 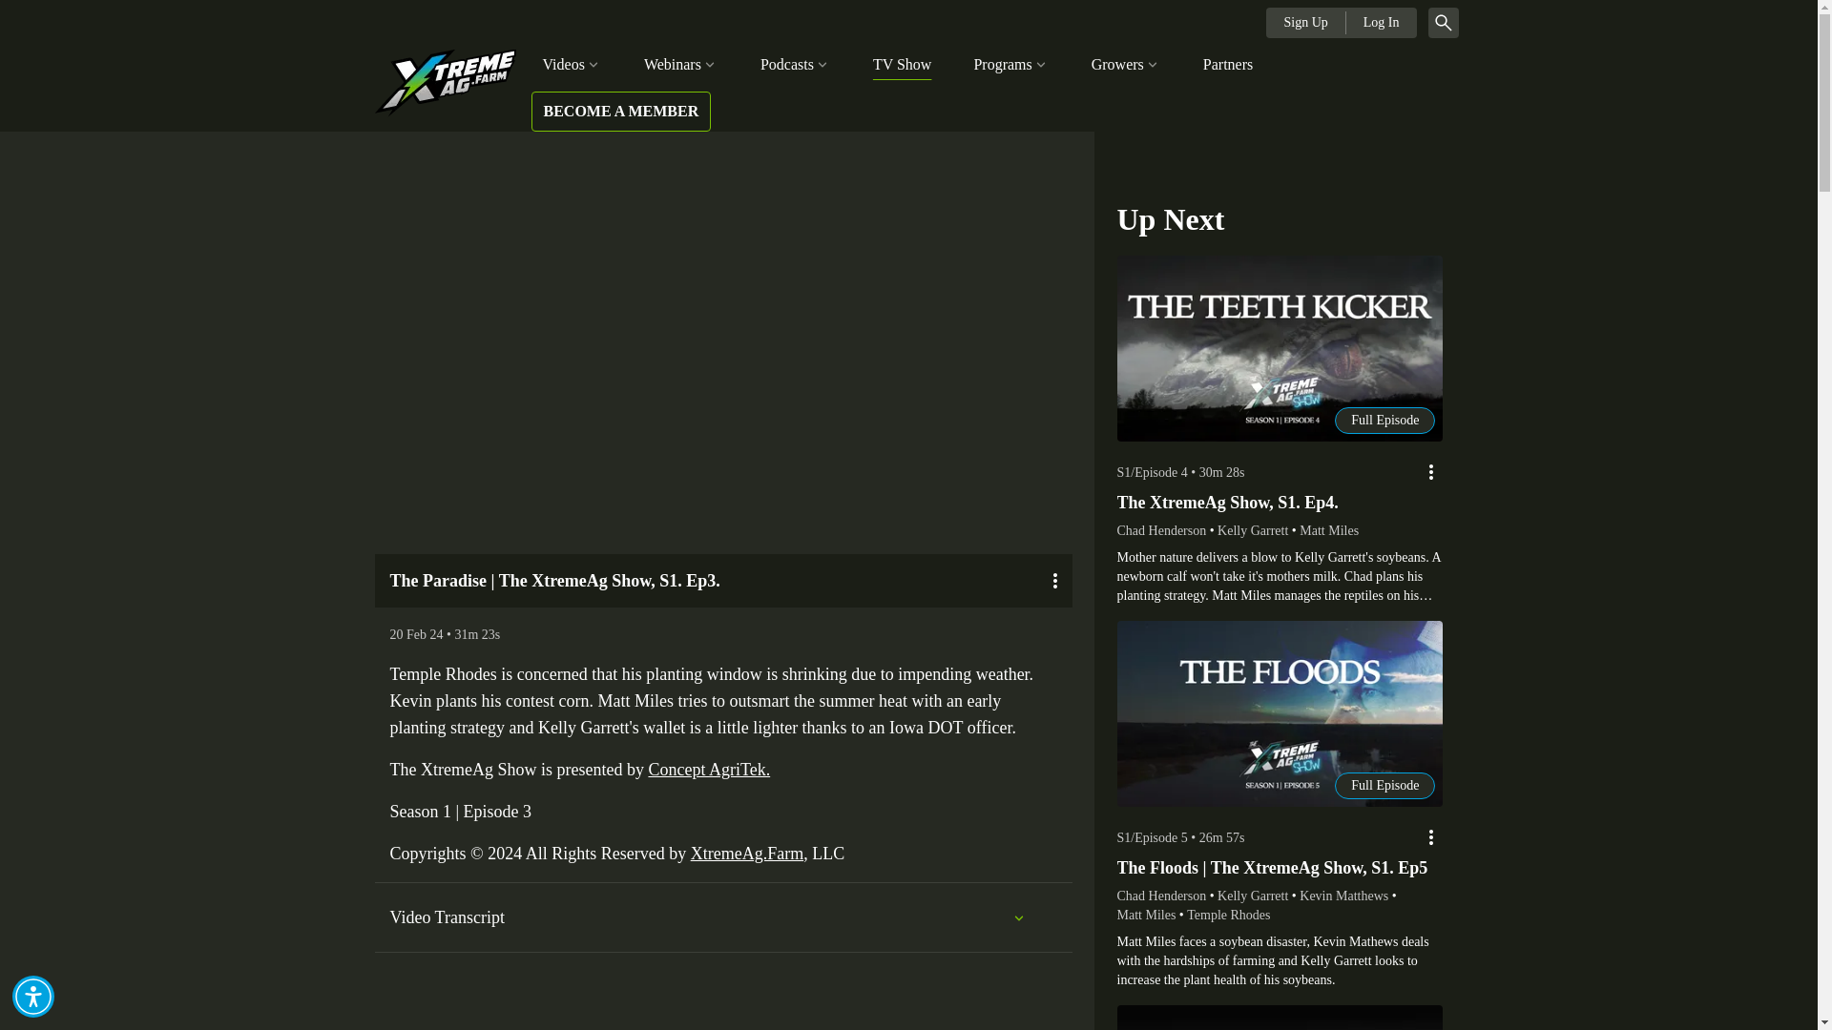 What do you see at coordinates (571, 65) in the screenshot?
I see `Videos` at bounding box center [571, 65].